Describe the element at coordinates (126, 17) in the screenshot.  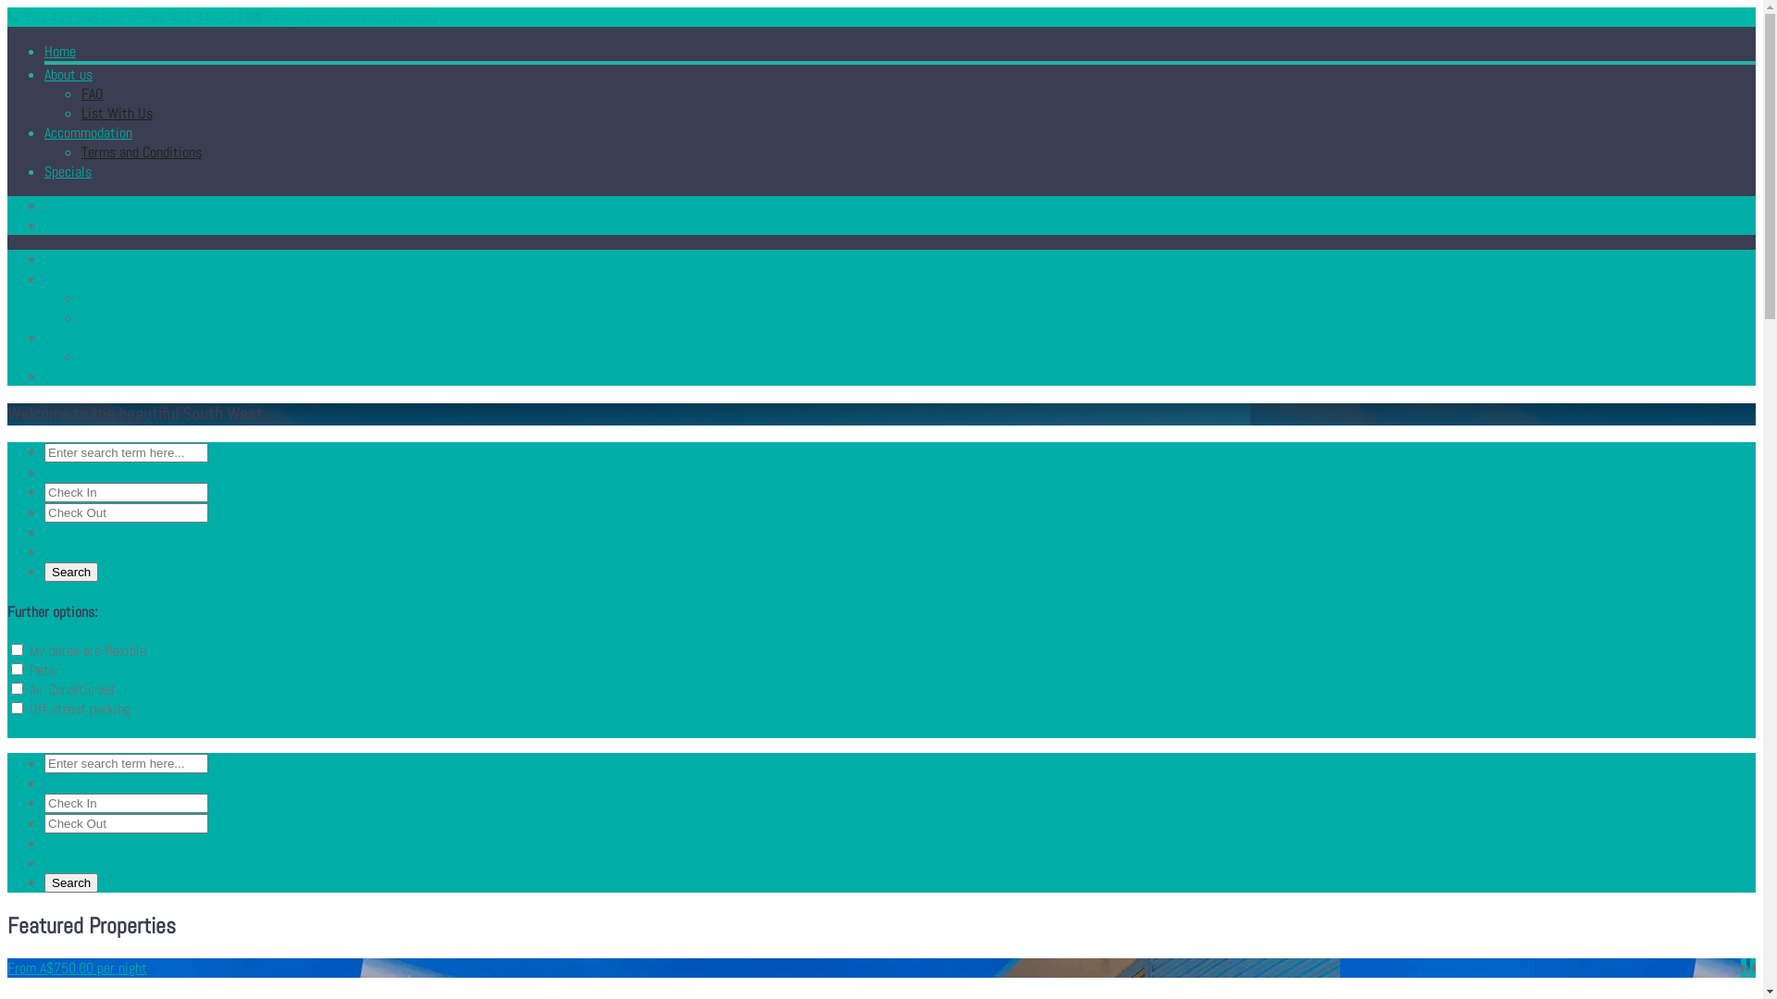
I see `+61 419 908 338 or +61 431 848 711` at that location.